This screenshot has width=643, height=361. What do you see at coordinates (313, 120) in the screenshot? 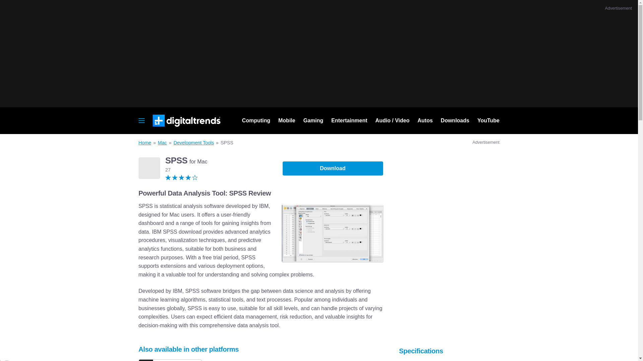
I see `Gaming` at bounding box center [313, 120].